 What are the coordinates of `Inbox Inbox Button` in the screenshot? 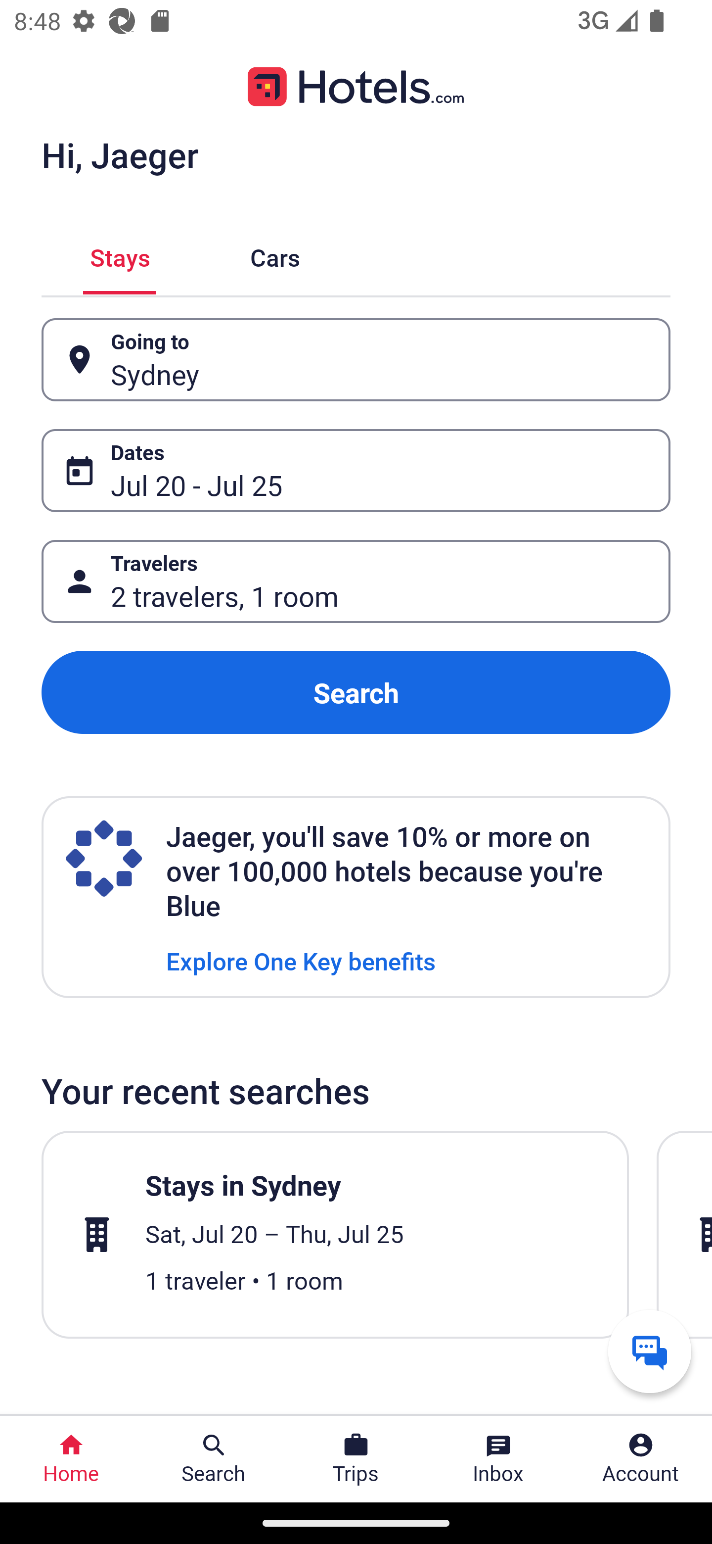 It's located at (498, 1459).